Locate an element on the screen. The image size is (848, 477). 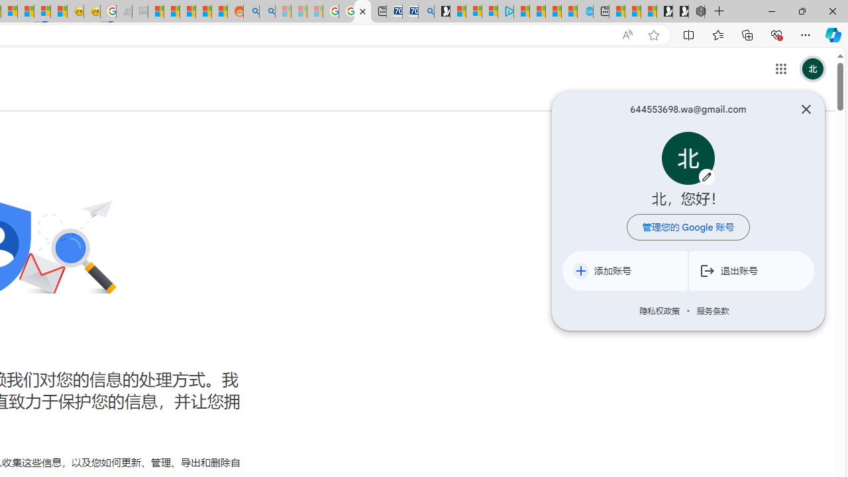
Bing Real Estate - Home sales and rental listings is located at coordinates (427, 12).